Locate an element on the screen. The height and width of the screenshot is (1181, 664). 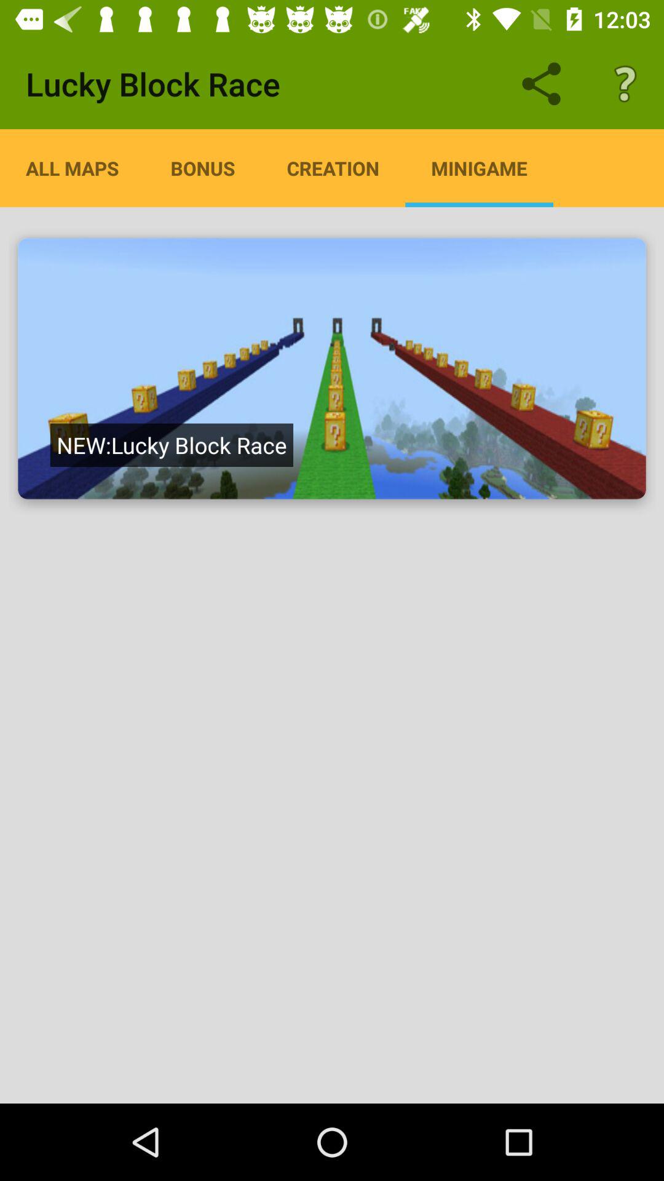
click the icon to the right of the all maps is located at coordinates (203, 168).